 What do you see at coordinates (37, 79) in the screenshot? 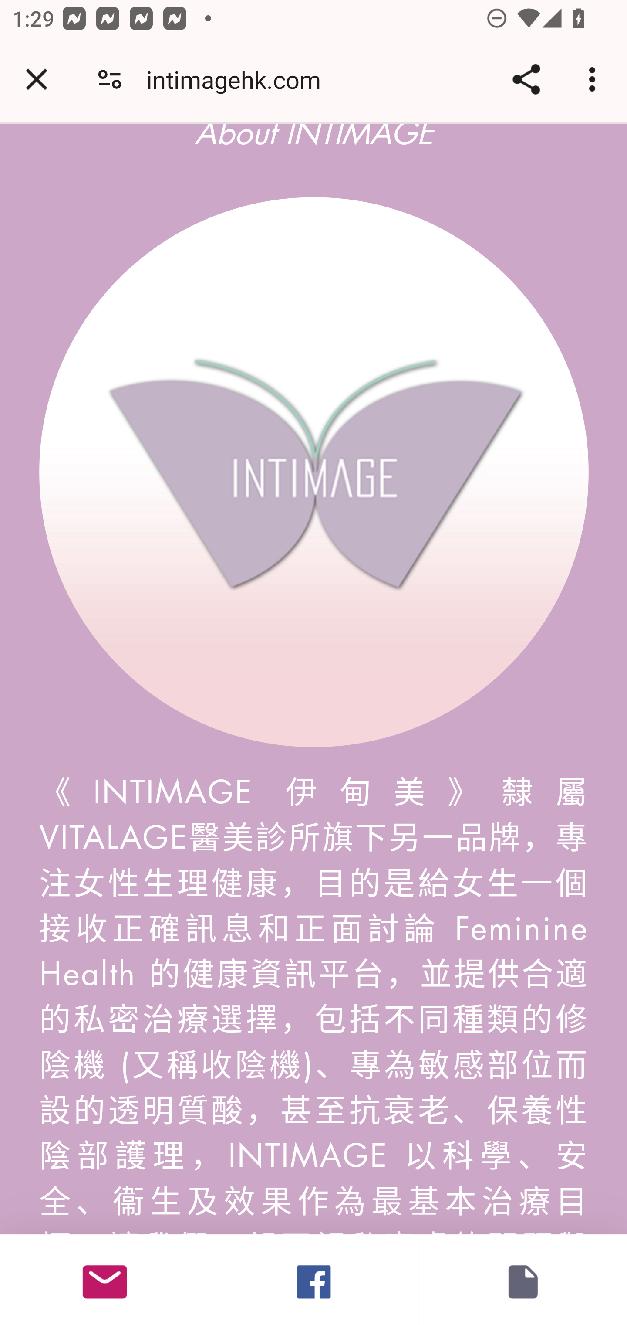
I see `Close tab` at bounding box center [37, 79].